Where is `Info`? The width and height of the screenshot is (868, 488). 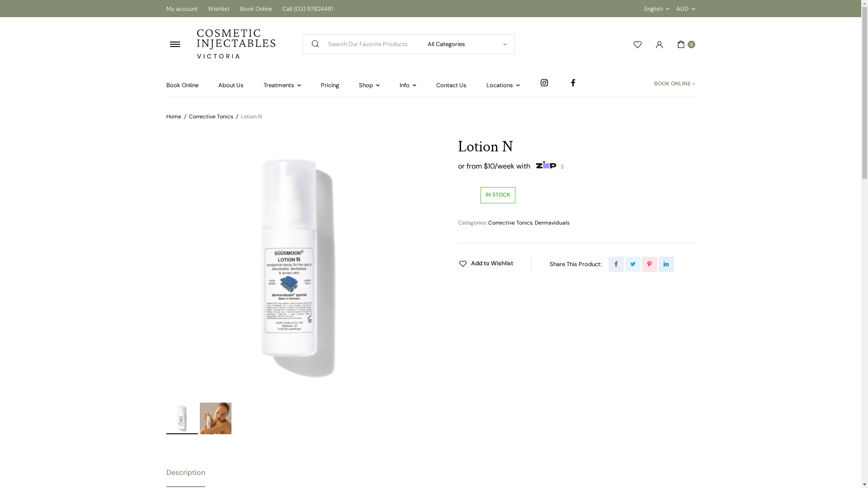 Info is located at coordinates (408, 85).